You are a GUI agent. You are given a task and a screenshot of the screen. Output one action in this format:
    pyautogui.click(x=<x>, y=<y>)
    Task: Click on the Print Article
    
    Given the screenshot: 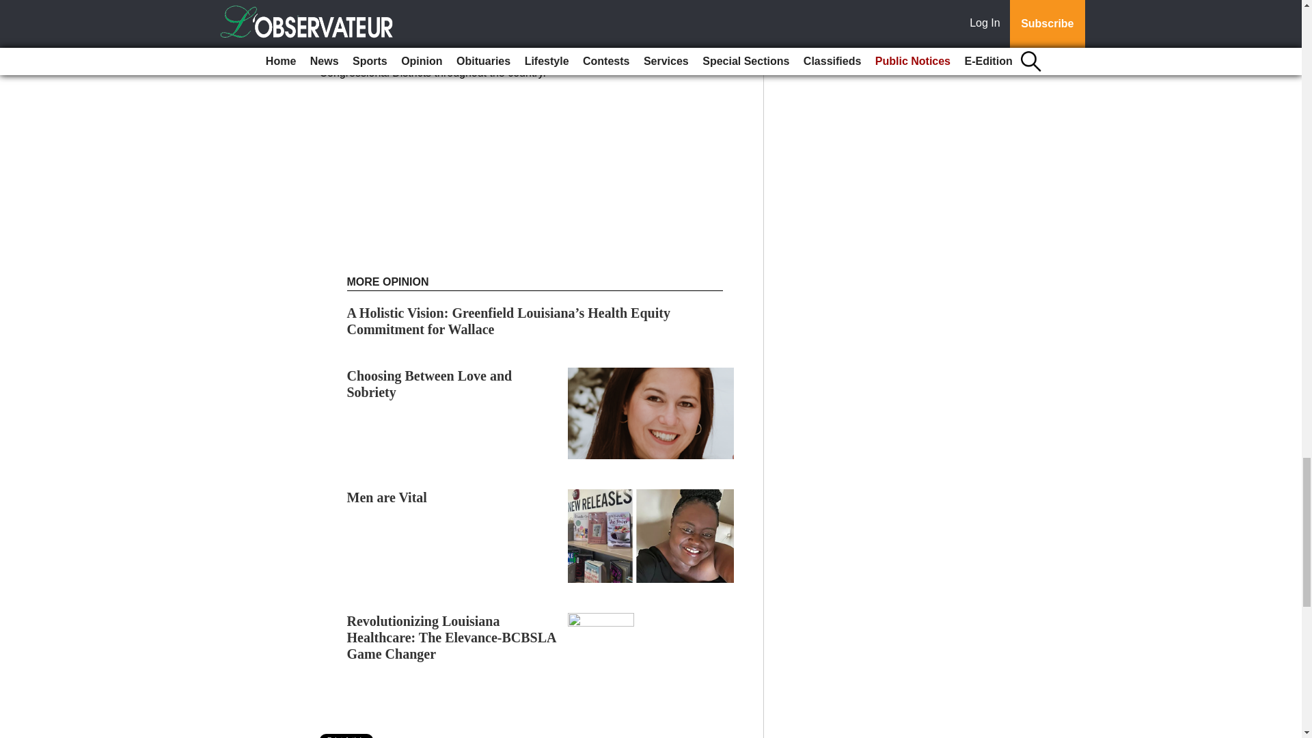 What is the action you would take?
    pyautogui.click(x=347, y=735)
    